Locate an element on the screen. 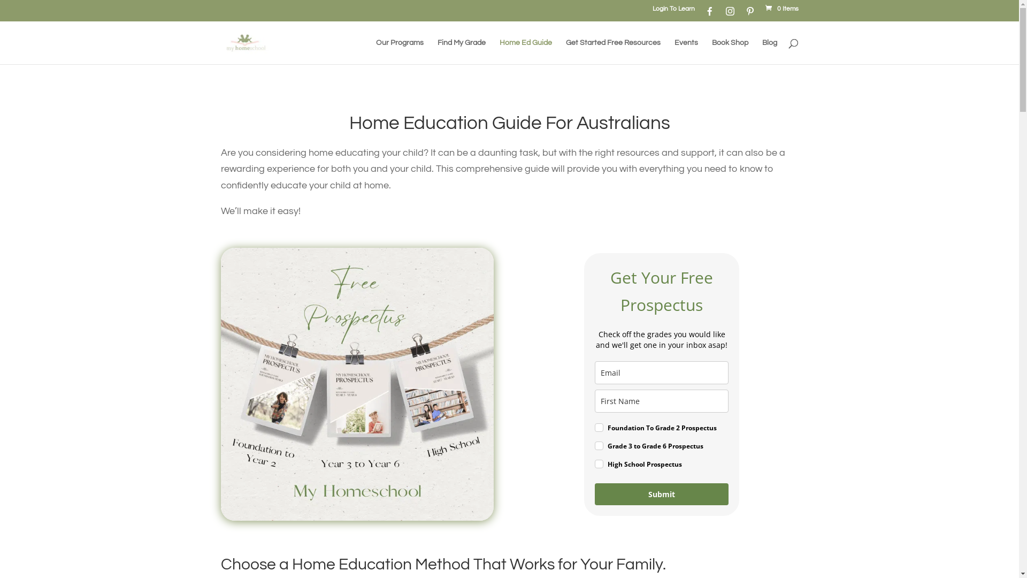 Image resolution: width=1027 pixels, height=578 pixels. Submit is located at coordinates (662, 495).